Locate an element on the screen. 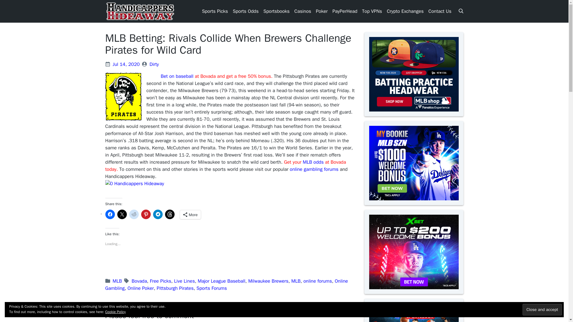  CFL Odds is located at coordinates (242, 33).